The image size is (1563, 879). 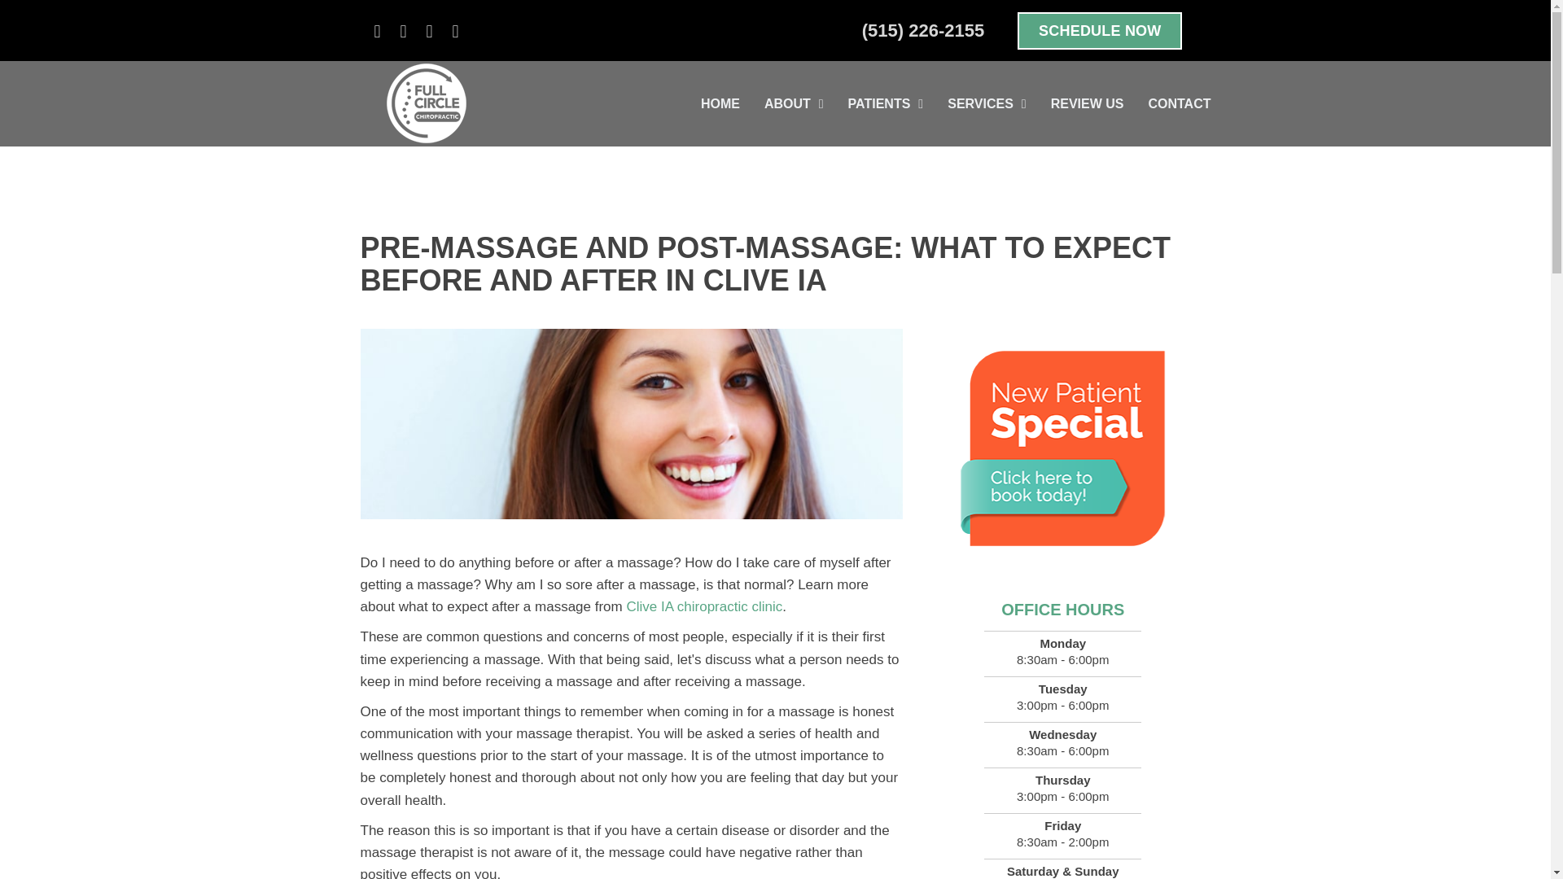 I want to click on Chiropractic Clive IA Full Circle Chiropractic Logo, so click(x=425, y=103).